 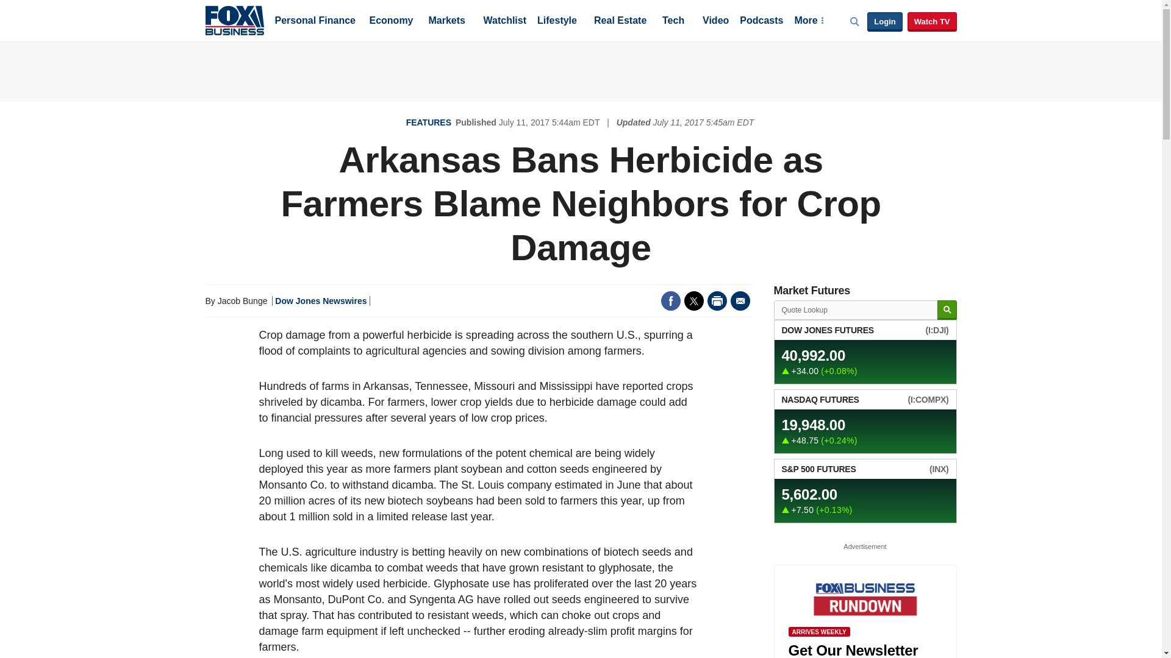 I want to click on Markets, so click(x=446, y=21).